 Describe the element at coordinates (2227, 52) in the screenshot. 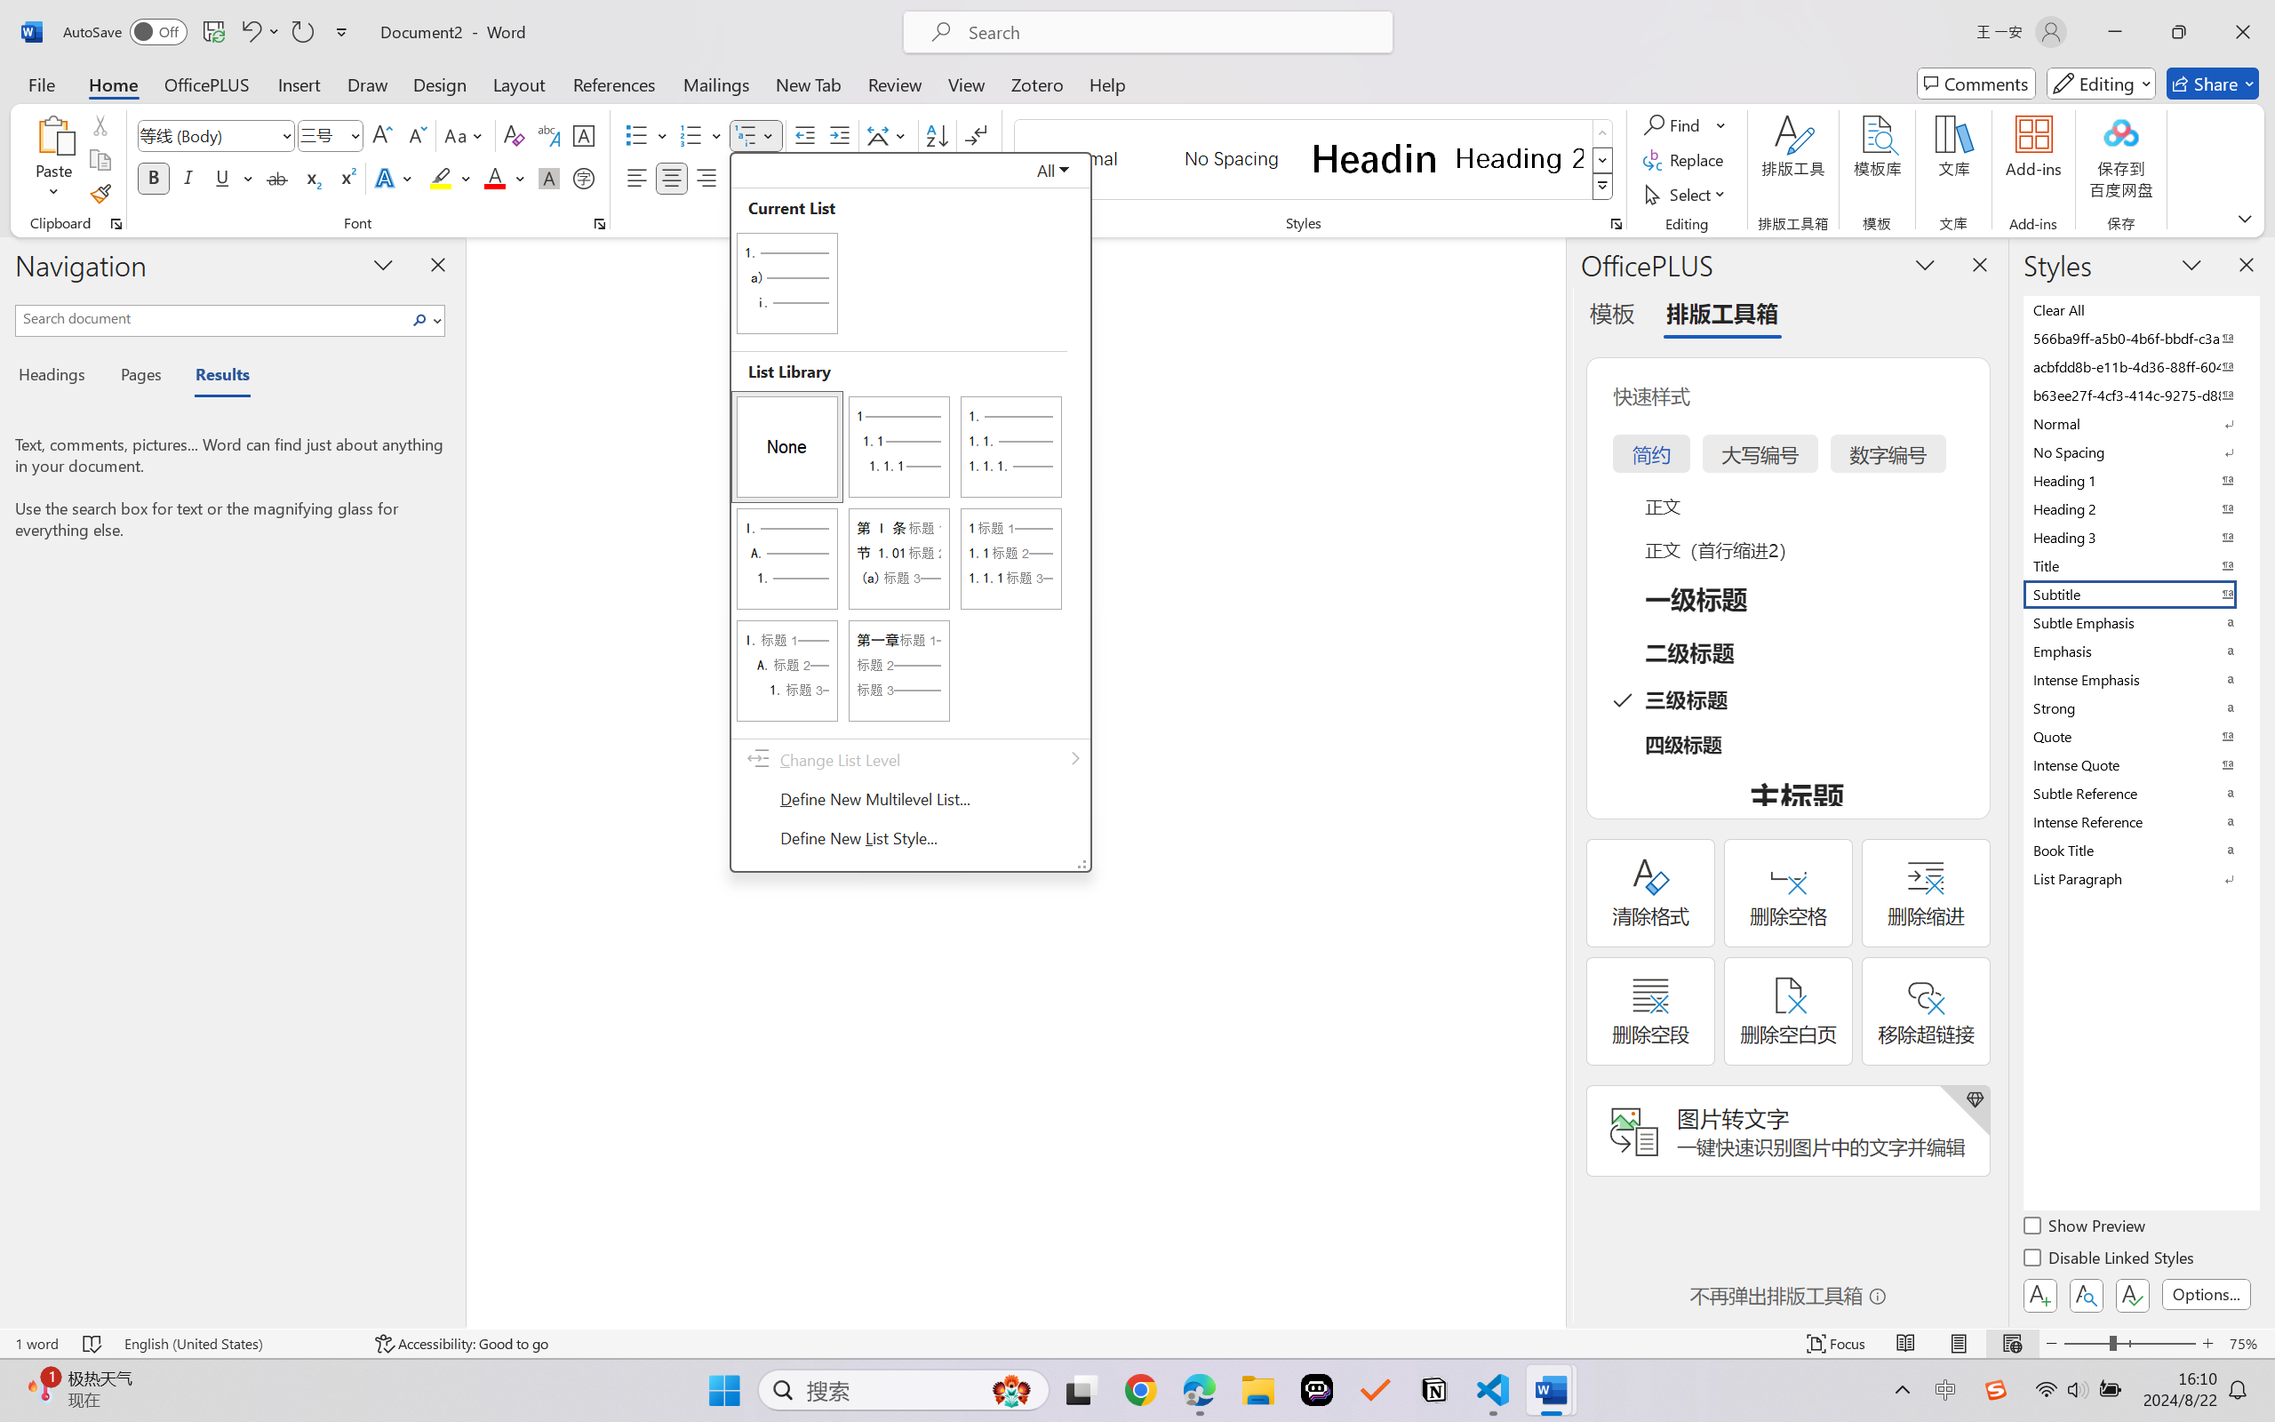

I see `Editor actions` at that location.